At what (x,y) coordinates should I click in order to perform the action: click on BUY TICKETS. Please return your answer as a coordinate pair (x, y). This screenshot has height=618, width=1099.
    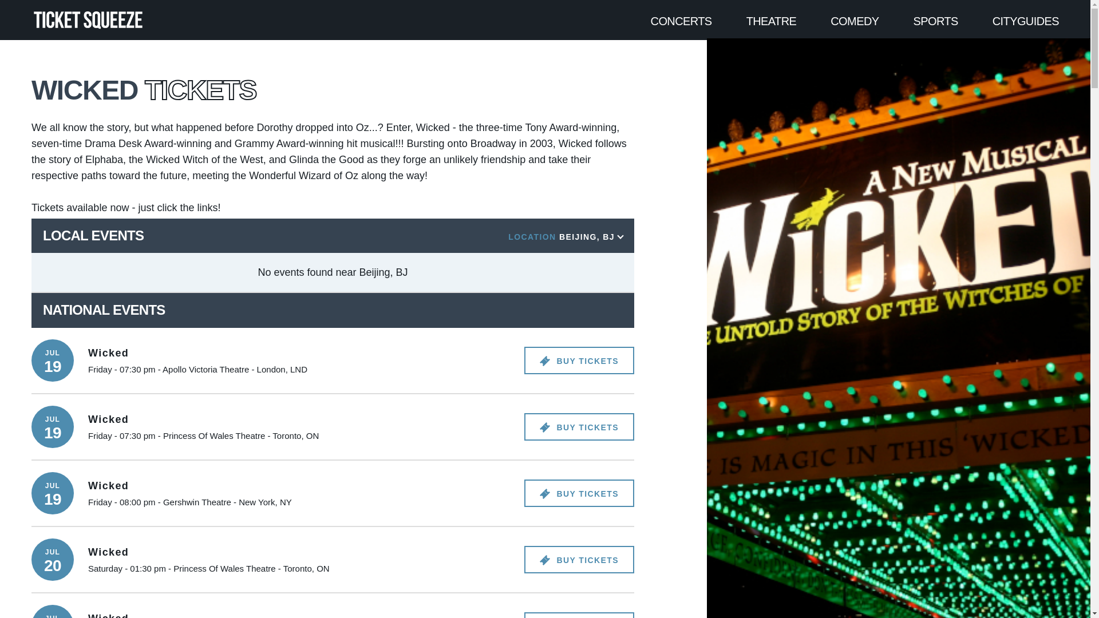
    Looking at the image, I should click on (579, 615).